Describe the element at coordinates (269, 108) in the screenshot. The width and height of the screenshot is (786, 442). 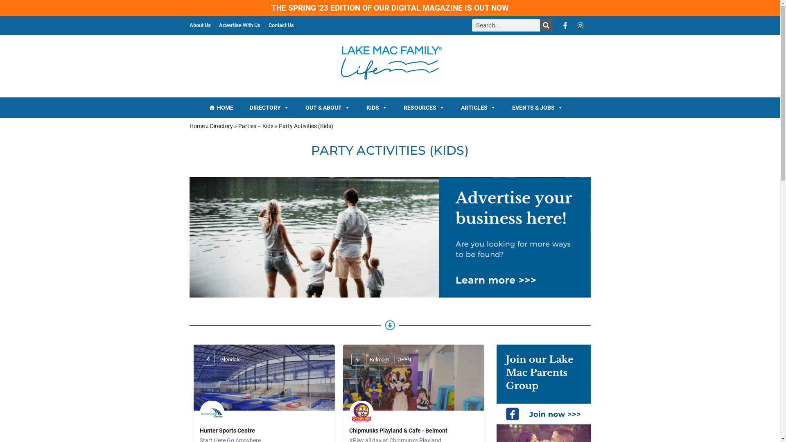
I see `DIRECTORY` at that location.